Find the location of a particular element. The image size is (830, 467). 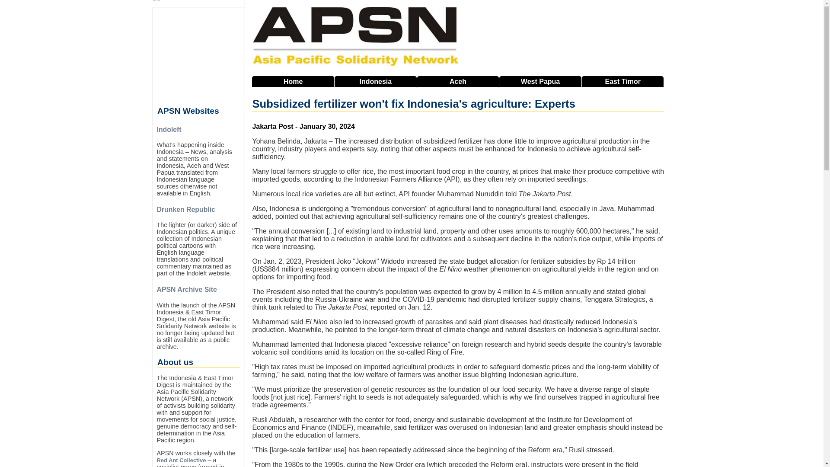

Indoleft is located at coordinates (169, 129).